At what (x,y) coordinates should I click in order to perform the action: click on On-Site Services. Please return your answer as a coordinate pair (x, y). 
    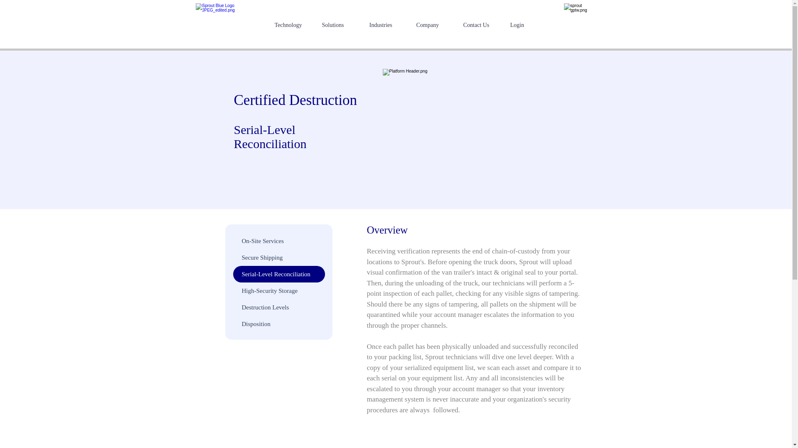
    Looking at the image, I should click on (278, 241).